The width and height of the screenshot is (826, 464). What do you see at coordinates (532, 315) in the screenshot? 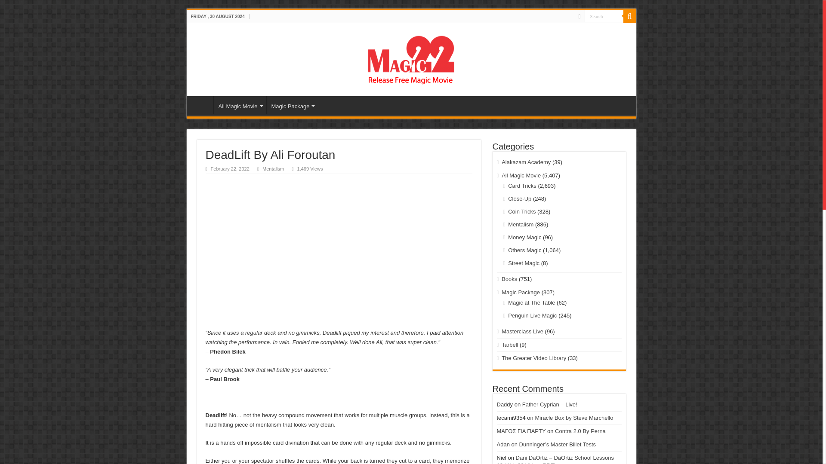
I see `Penguin Live Magic` at bounding box center [532, 315].